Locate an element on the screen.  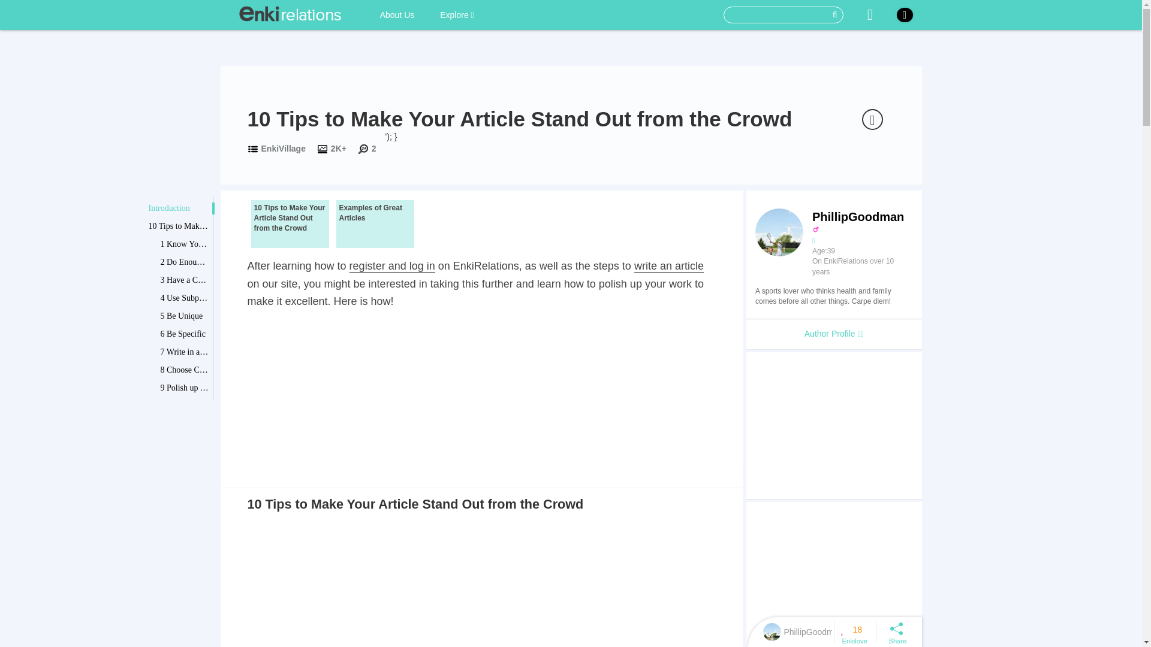
Jump to Examples of Great Articles-3 is located at coordinates (374, 223).